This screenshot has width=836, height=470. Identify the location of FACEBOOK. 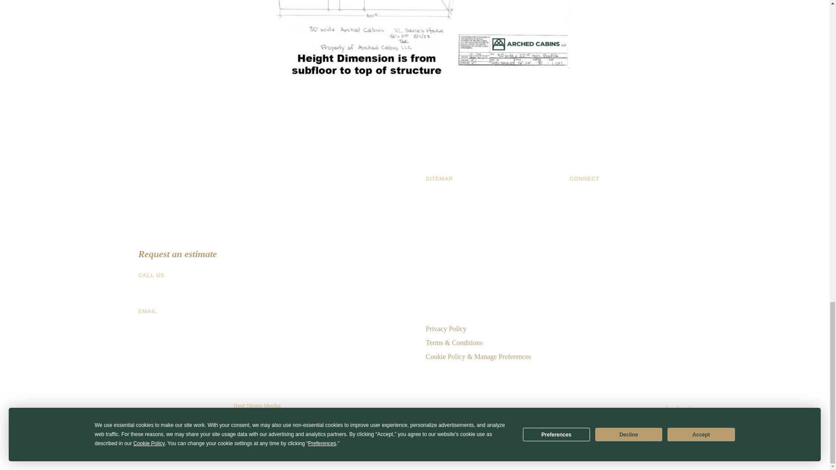
(588, 204).